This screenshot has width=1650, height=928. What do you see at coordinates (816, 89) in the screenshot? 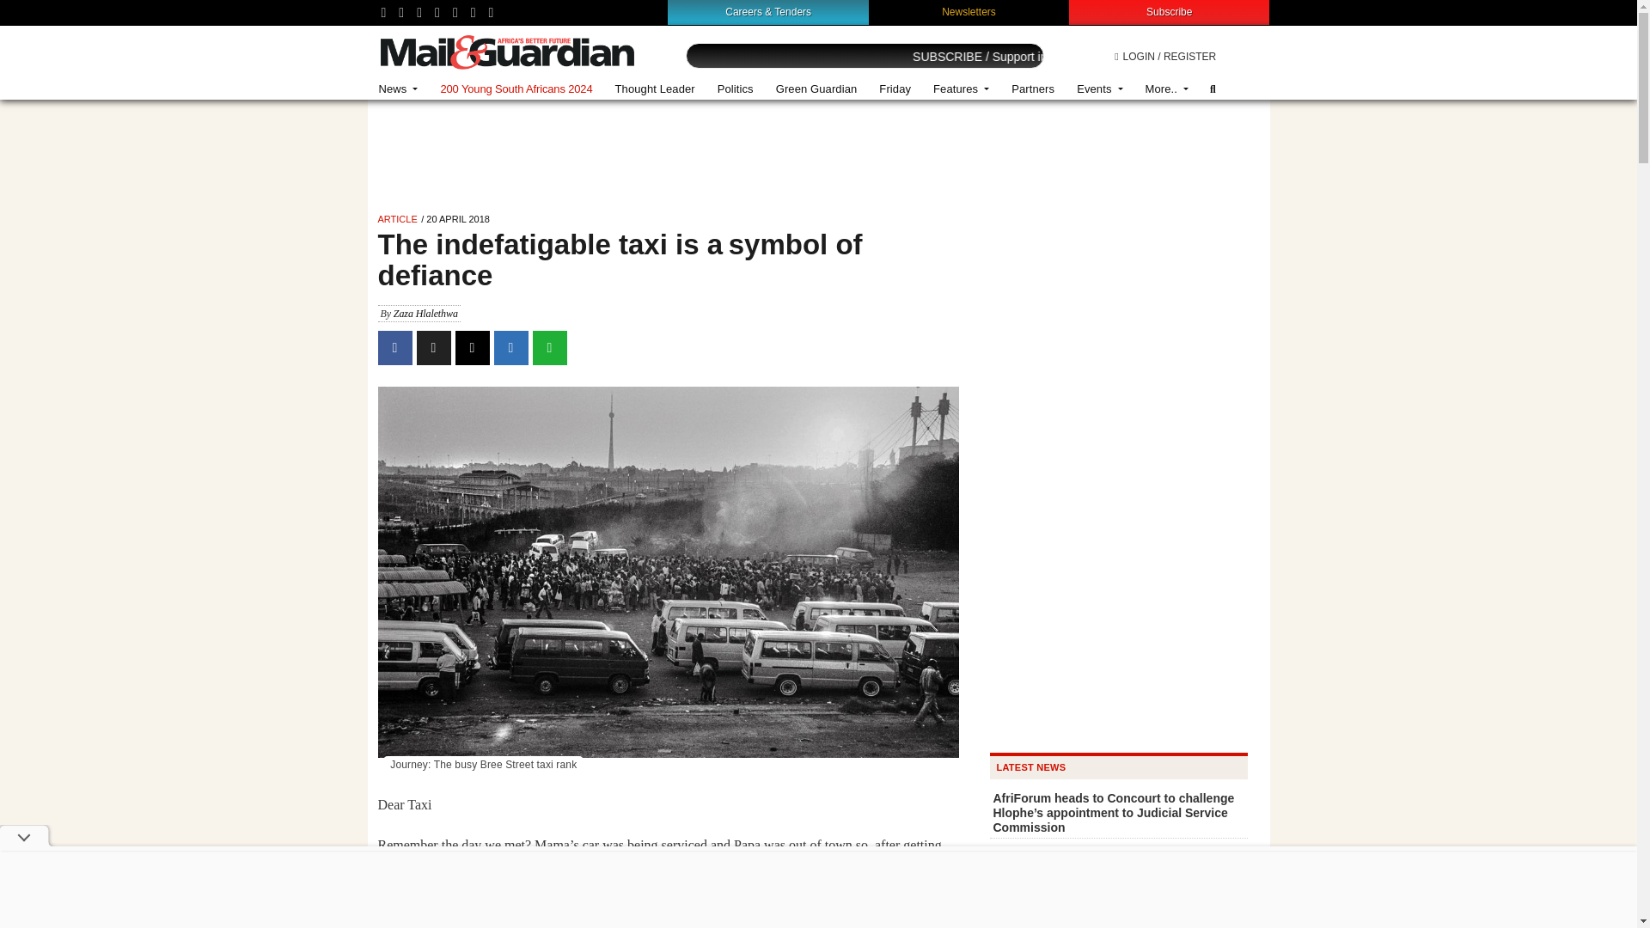
I see `Green Guardian` at bounding box center [816, 89].